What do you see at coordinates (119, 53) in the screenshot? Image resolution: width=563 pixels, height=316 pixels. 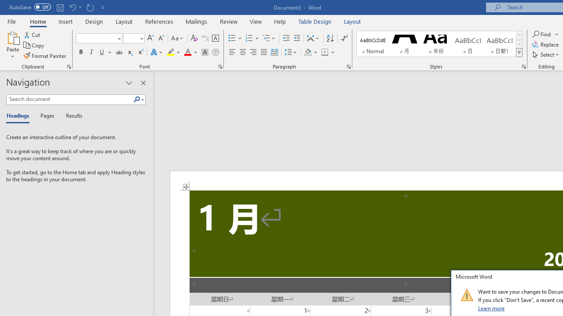 I see `Strikethrough` at bounding box center [119, 53].